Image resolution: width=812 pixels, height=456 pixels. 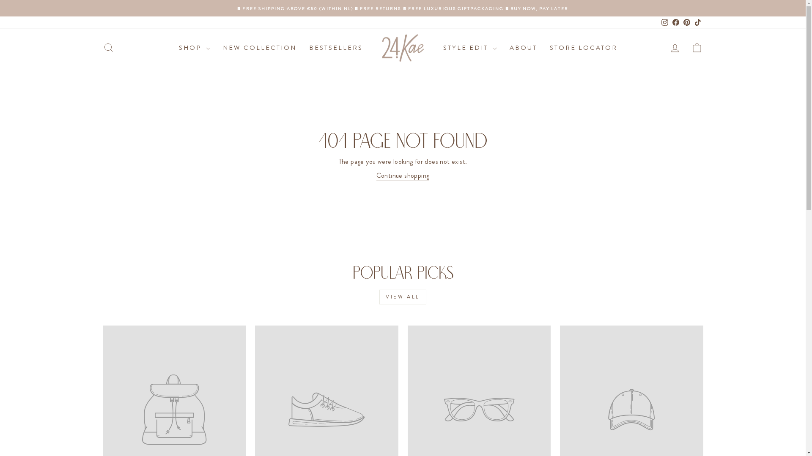 I want to click on ICON-SEARCH
SEARCH, so click(x=108, y=48).